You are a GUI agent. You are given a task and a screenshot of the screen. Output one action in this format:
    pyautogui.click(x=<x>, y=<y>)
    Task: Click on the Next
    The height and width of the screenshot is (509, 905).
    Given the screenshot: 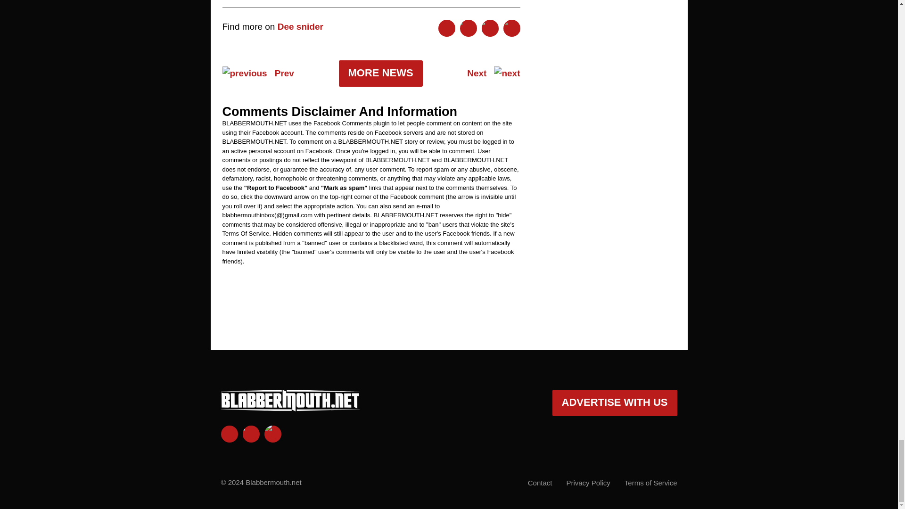 What is the action you would take?
    pyautogui.click(x=493, y=74)
    